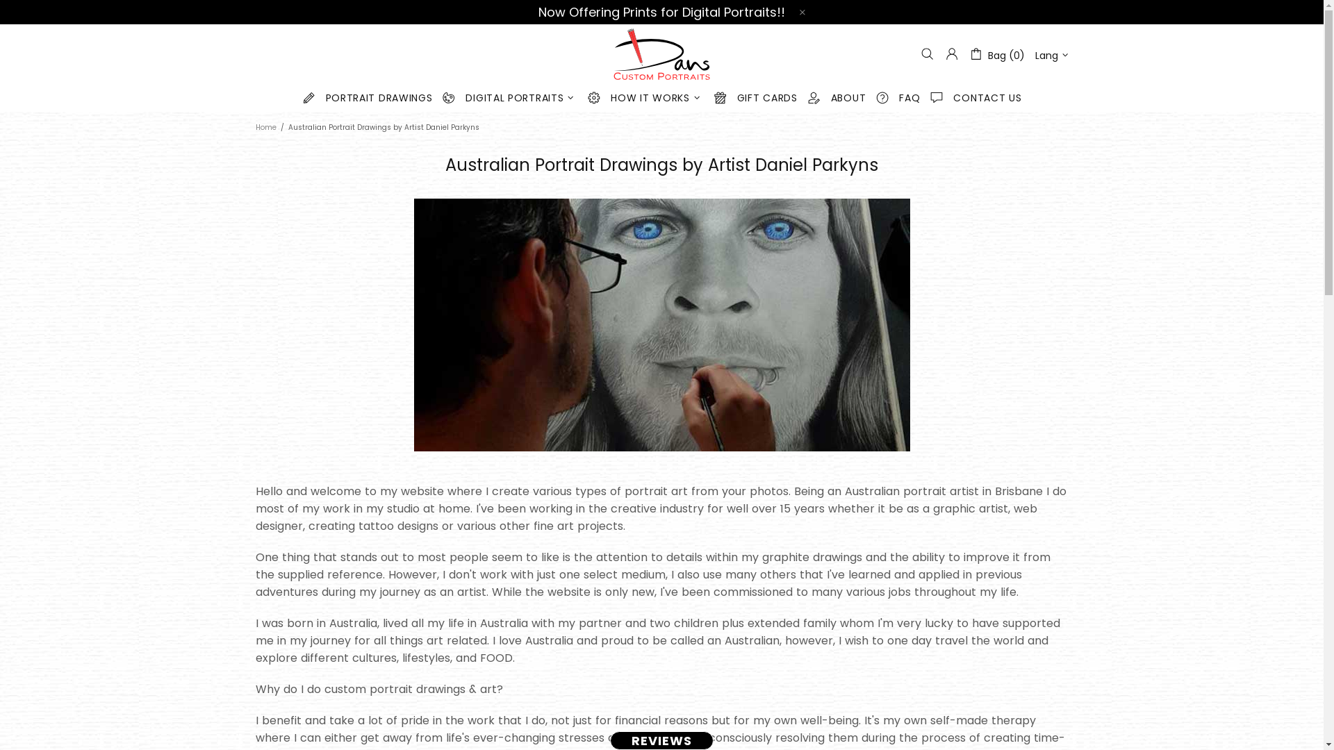 This screenshot has width=1334, height=750. I want to click on Refund policy, so click(553, 537).